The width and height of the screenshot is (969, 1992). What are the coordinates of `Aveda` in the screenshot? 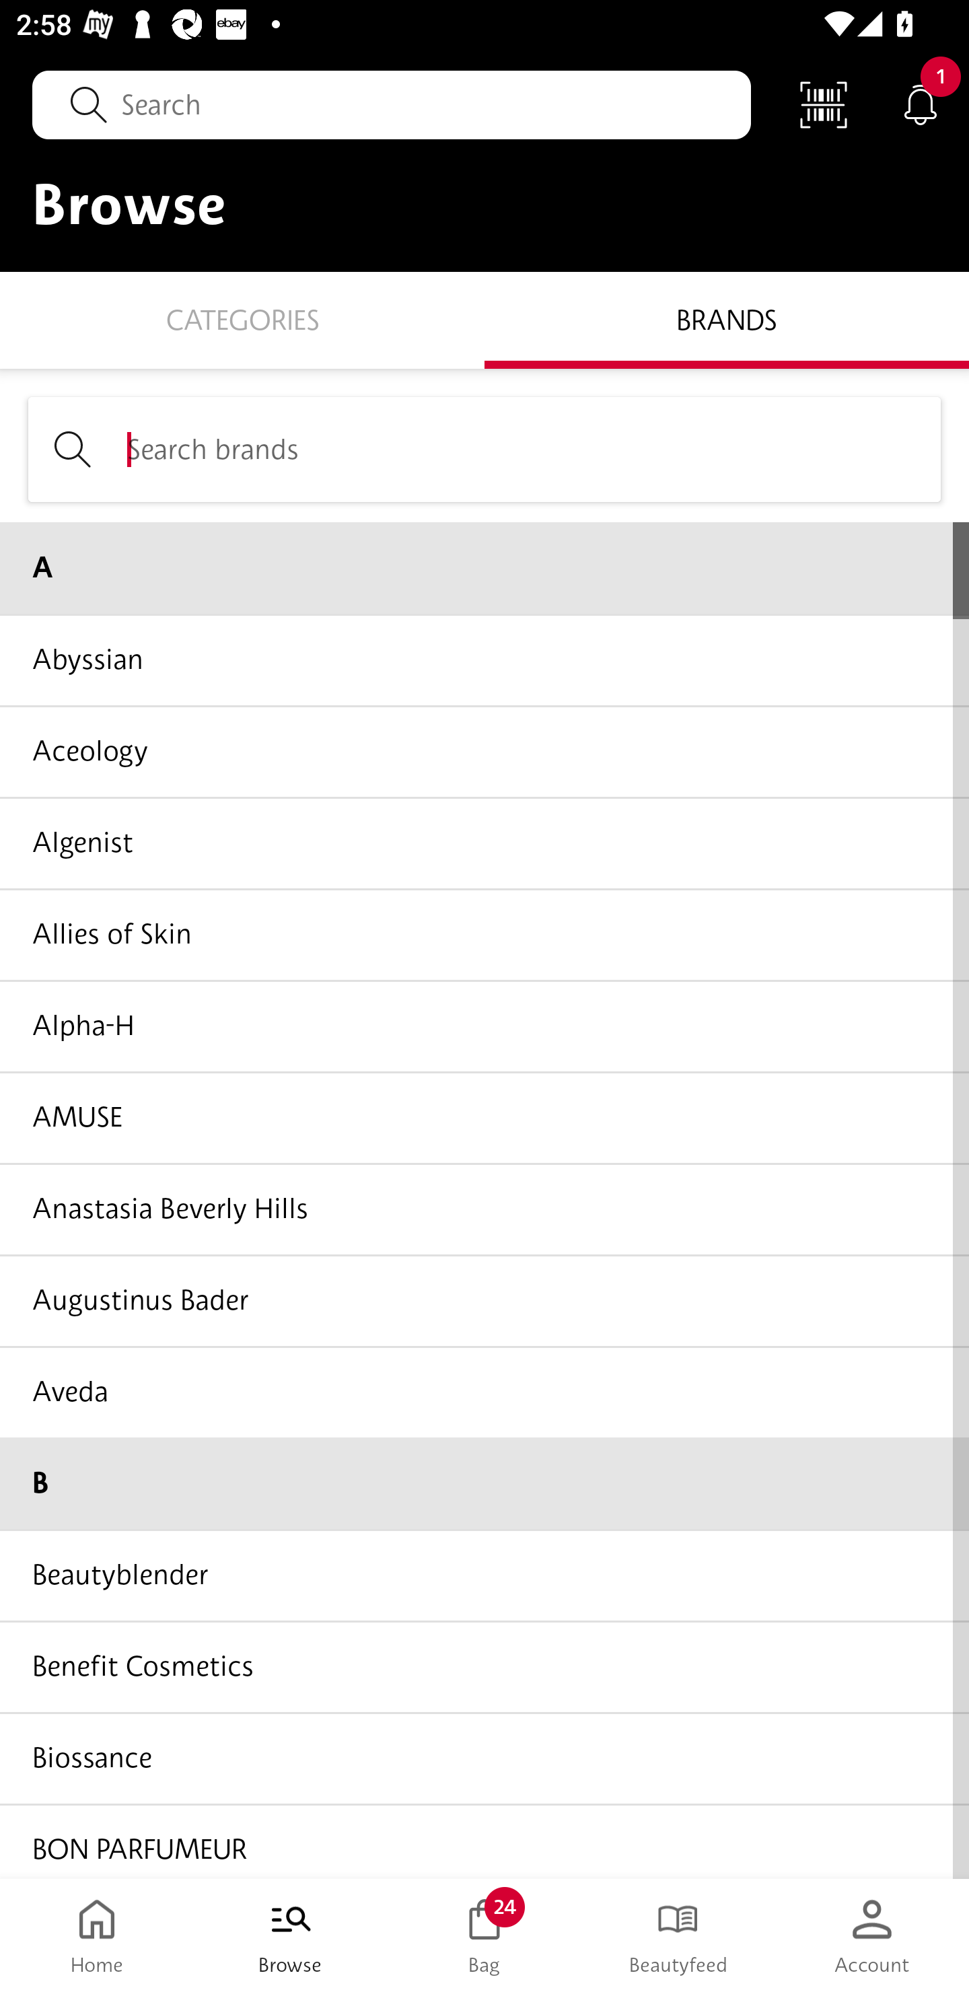 It's located at (485, 1392).